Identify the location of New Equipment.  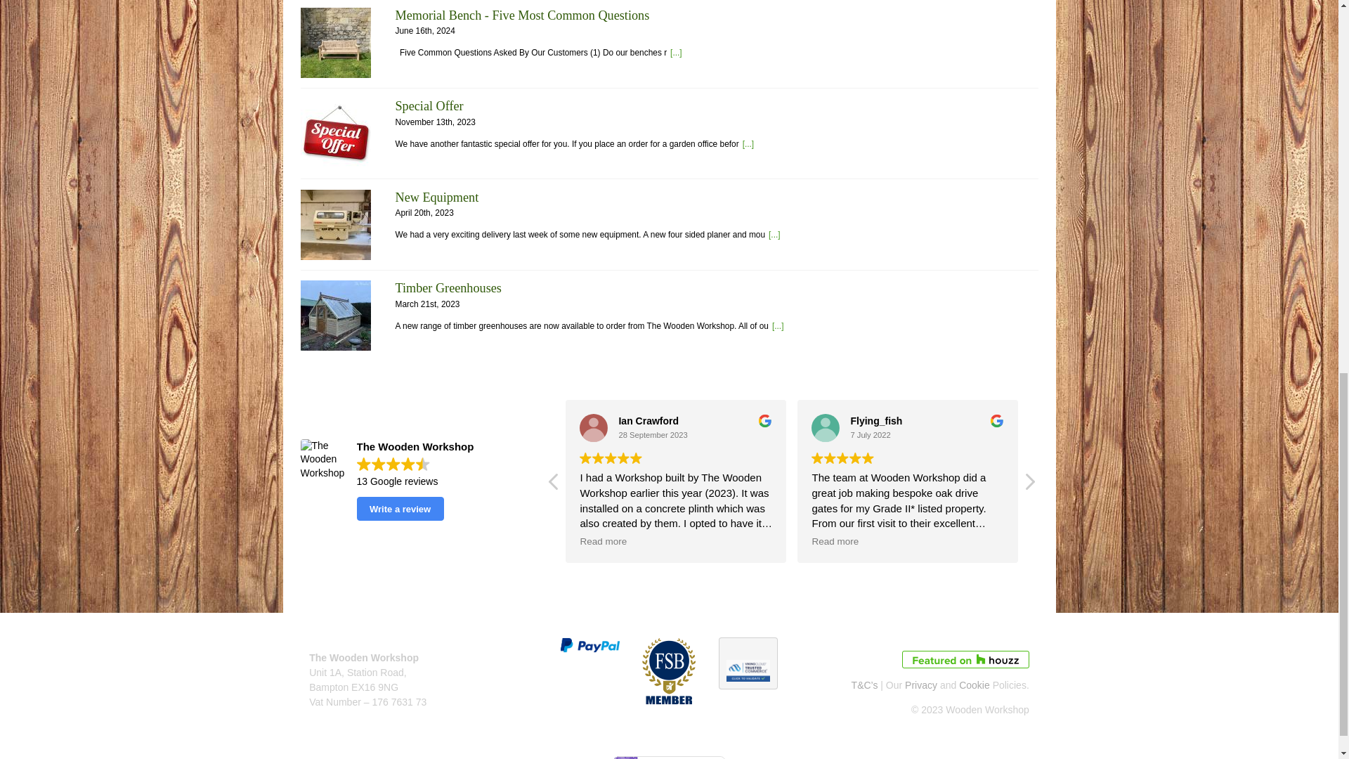
(437, 197).